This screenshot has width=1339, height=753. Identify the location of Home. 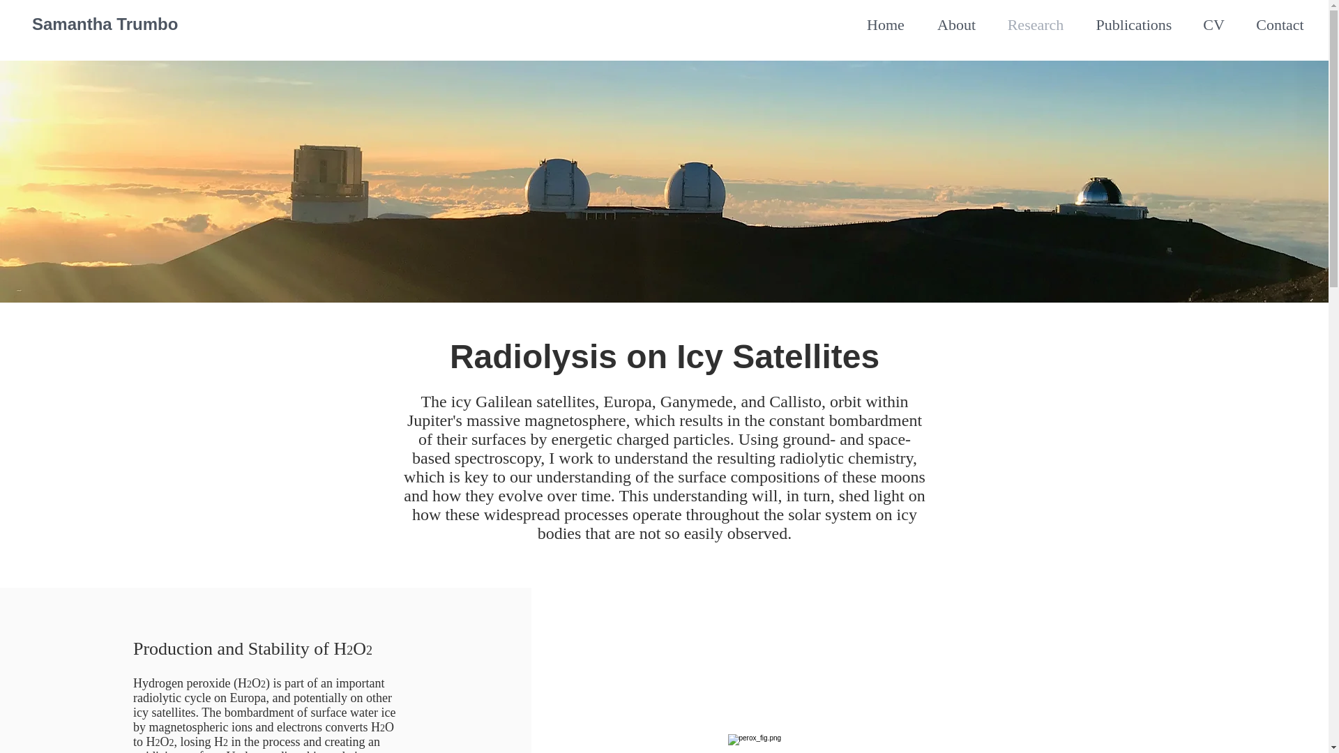
(886, 25).